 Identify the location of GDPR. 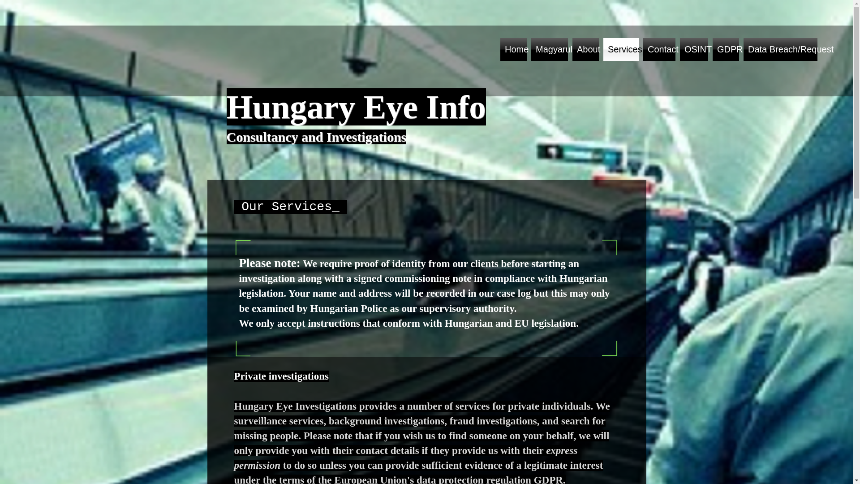
(726, 49).